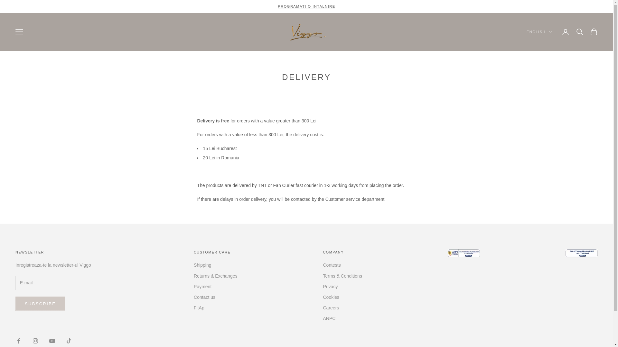 Image resolution: width=618 pixels, height=347 pixels. I want to click on Payment, so click(202, 287).